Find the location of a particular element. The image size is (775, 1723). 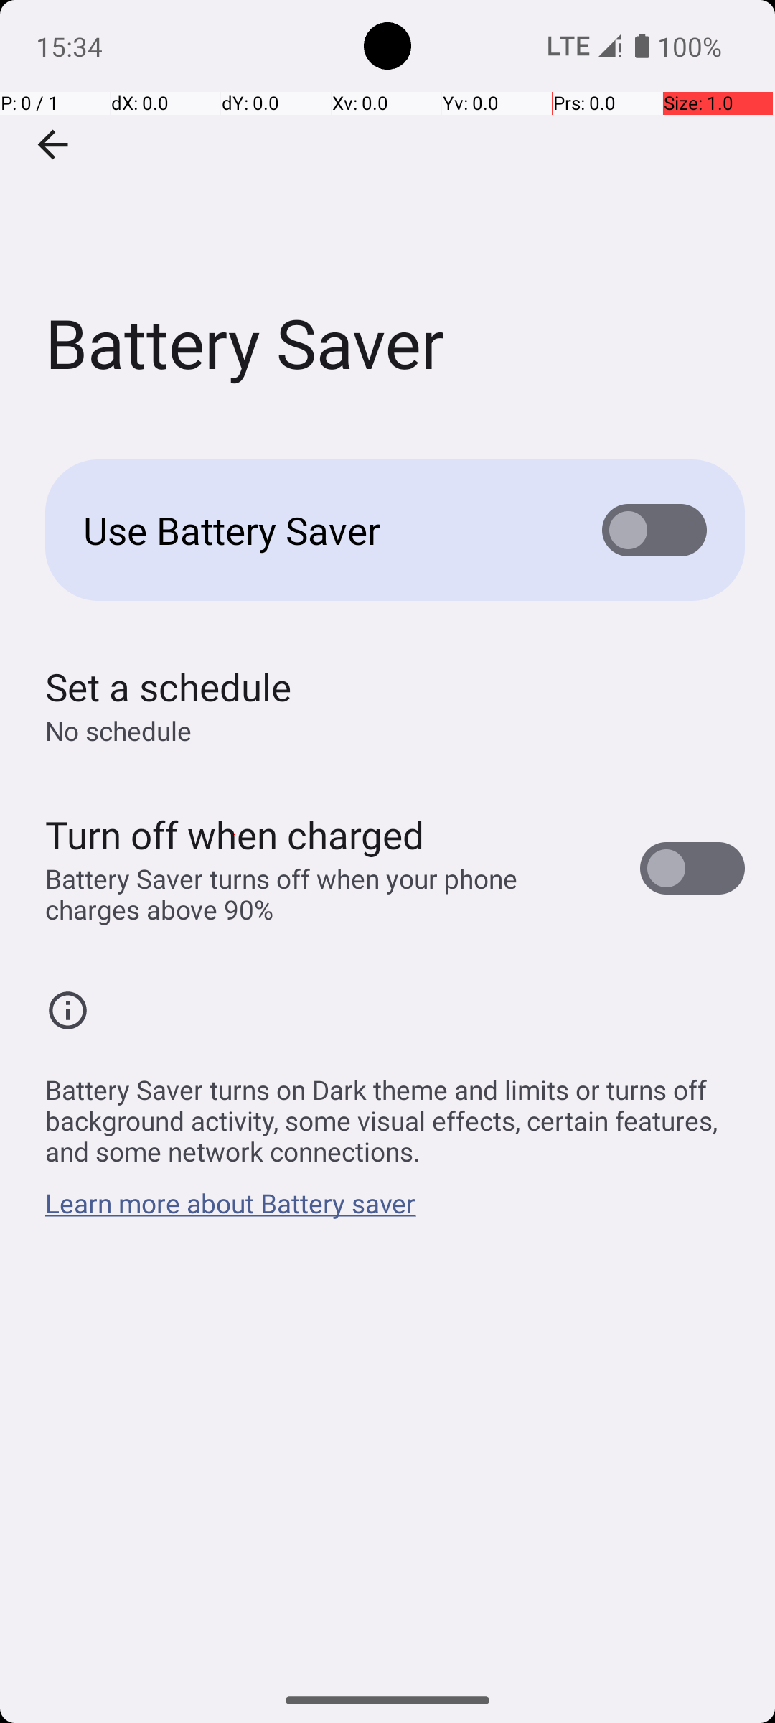

Use Battery Saver is located at coordinates (320, 530).